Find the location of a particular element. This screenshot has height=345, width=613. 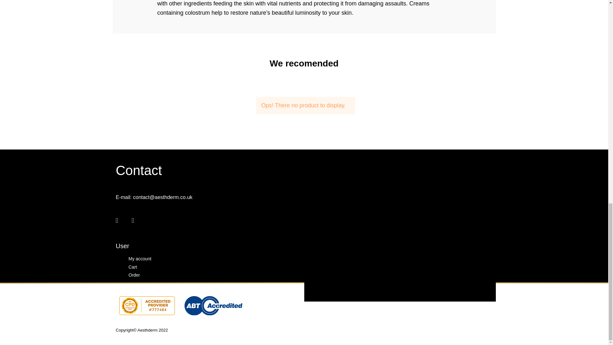

My account is located at coordinates (140, 259).